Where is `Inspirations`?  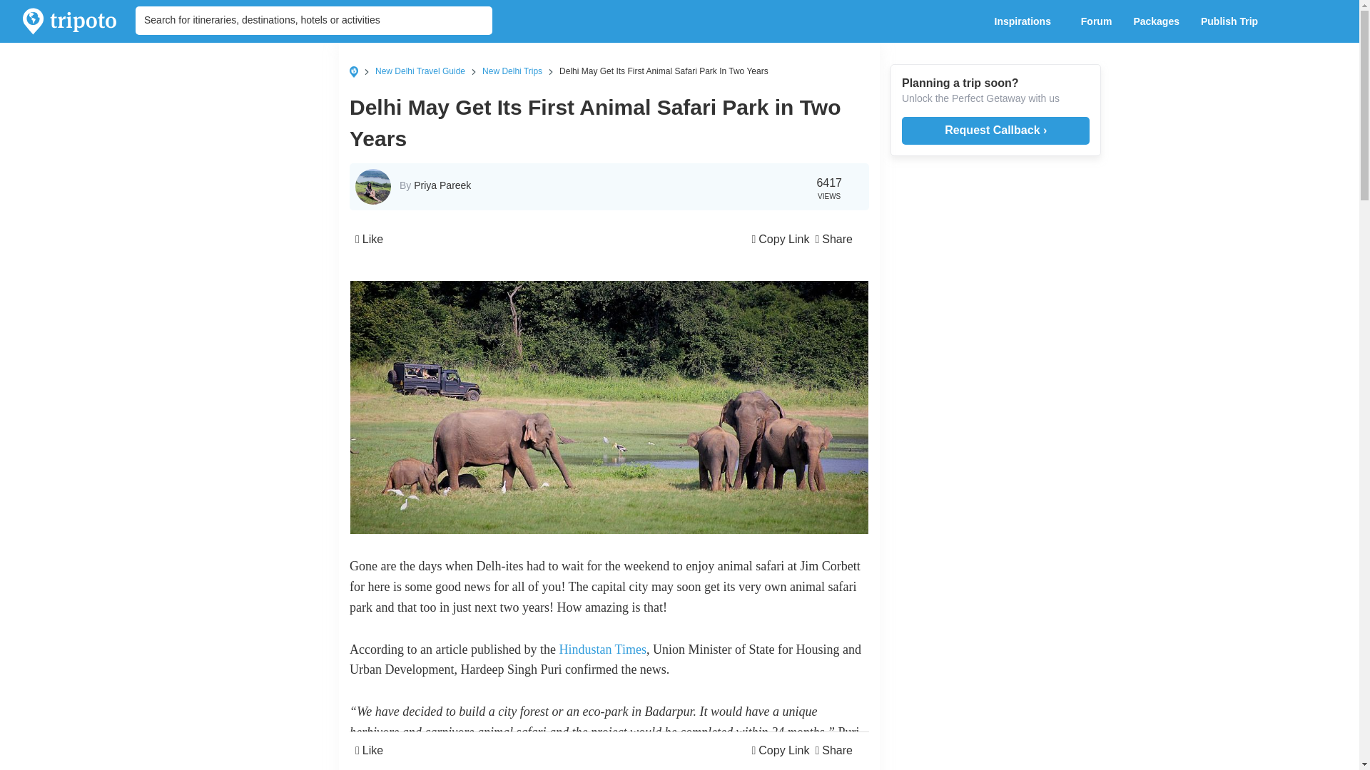
Inspirations is located at coordinates (1026, 21).